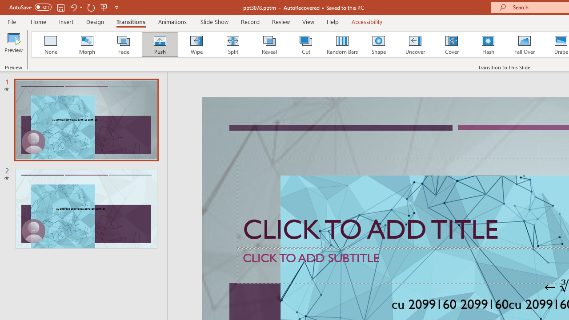  Describe the element at coordinates (38, 21) in the screenshot. I see `Home` at that location.